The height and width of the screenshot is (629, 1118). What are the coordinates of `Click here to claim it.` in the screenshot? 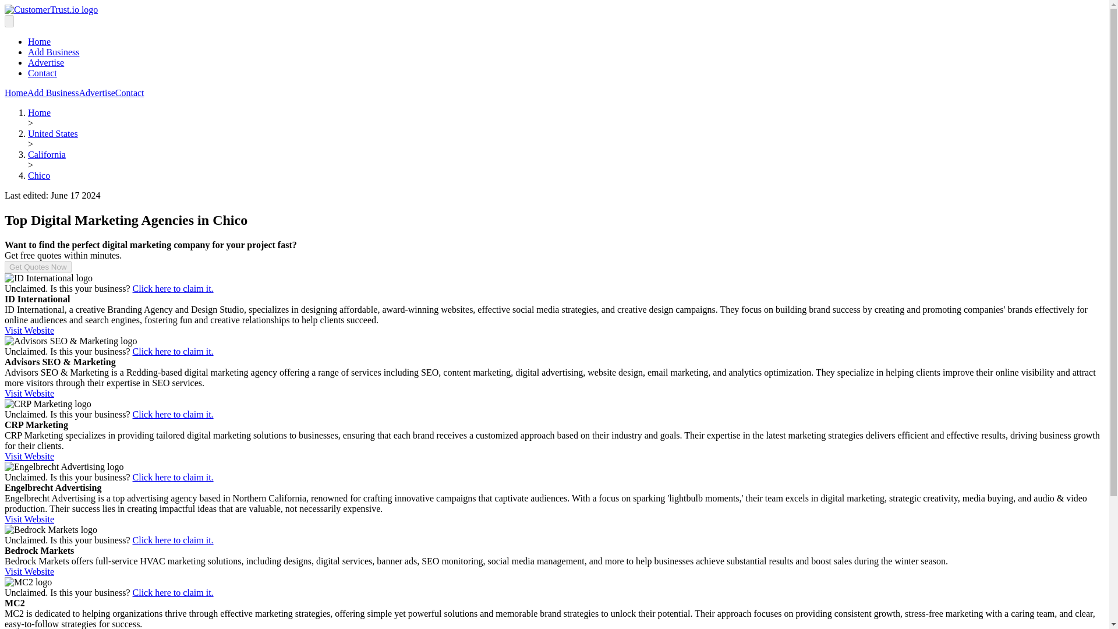 It's located at (173, 592).